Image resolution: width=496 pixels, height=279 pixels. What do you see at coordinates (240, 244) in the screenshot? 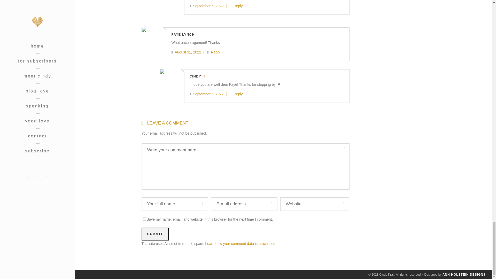
I see `Learn how your comment data is processed` at bounding box center [240, 244].